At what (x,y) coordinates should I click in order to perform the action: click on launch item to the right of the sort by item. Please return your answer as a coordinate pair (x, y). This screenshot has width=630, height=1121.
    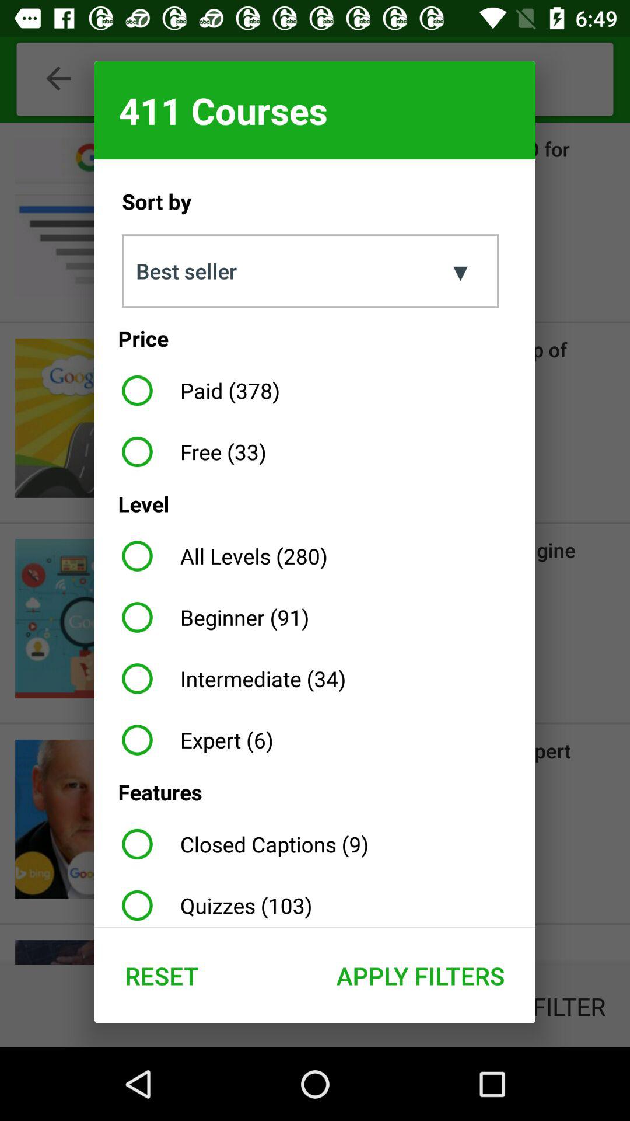
    Looking at the image, I should click on (457, 271).